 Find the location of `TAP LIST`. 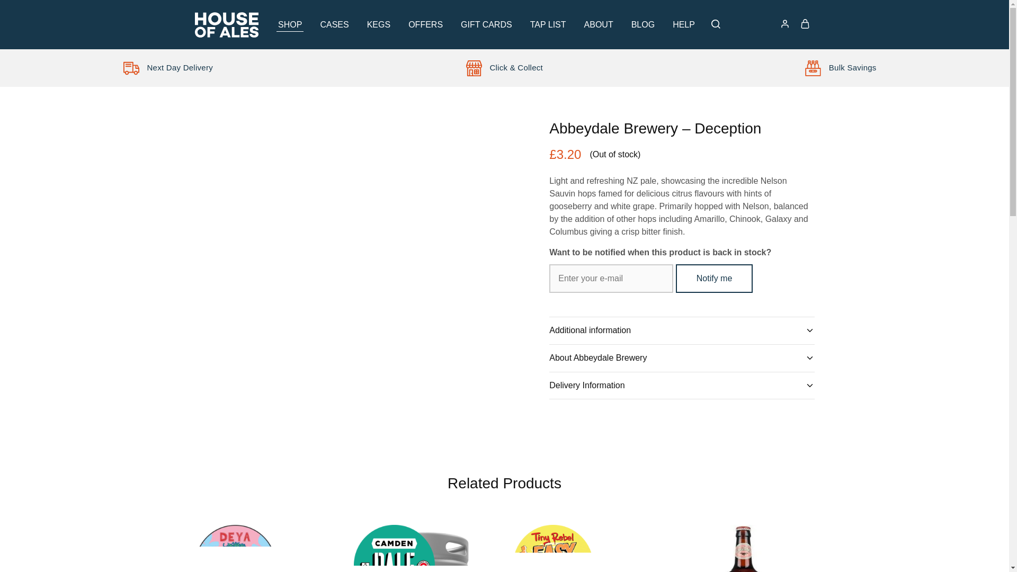

TAP LIST is located at coordinates (548, 24).